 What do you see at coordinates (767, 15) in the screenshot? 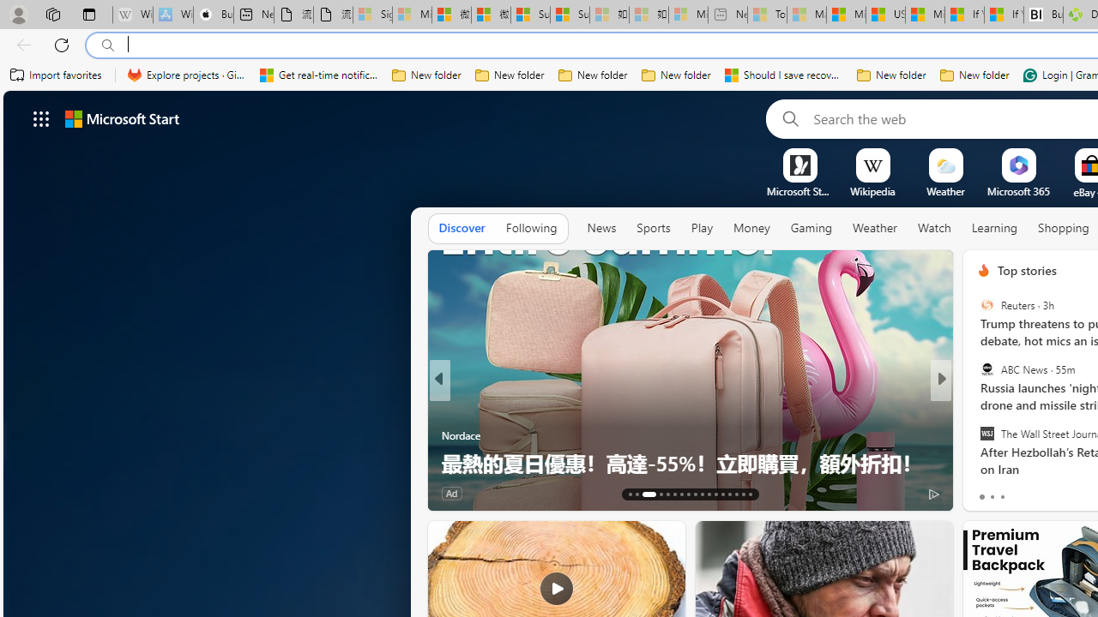
I see `Top Stories - MSN - Sleeping` at bounding box center [767, 15].